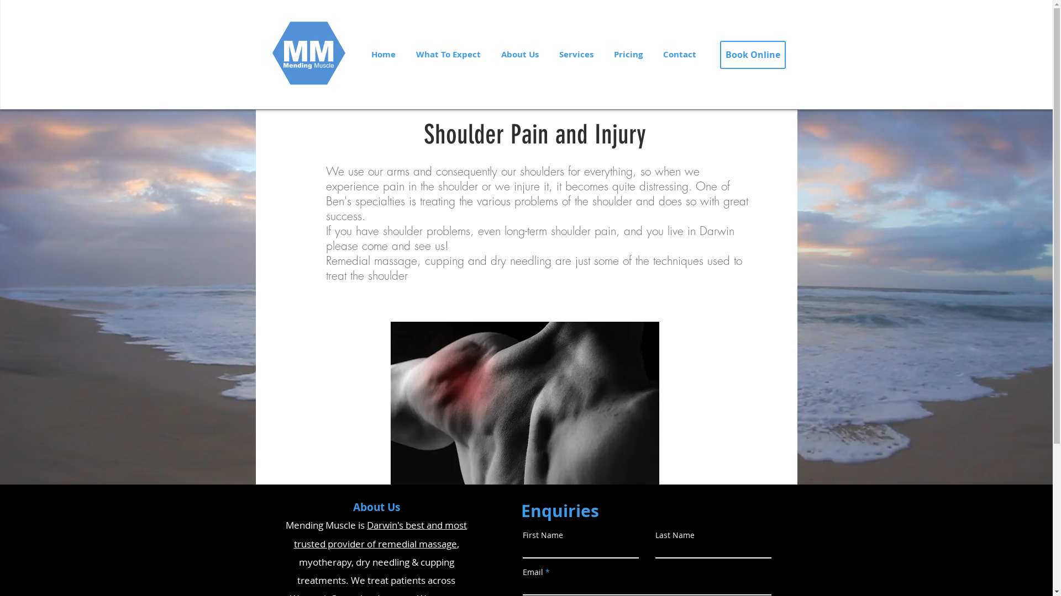 This screenshot has height=596, width=1061. What do you see at coordinates (628, 55) in the screenshot?
I see `Pricing` at bounding box center [628, 55].